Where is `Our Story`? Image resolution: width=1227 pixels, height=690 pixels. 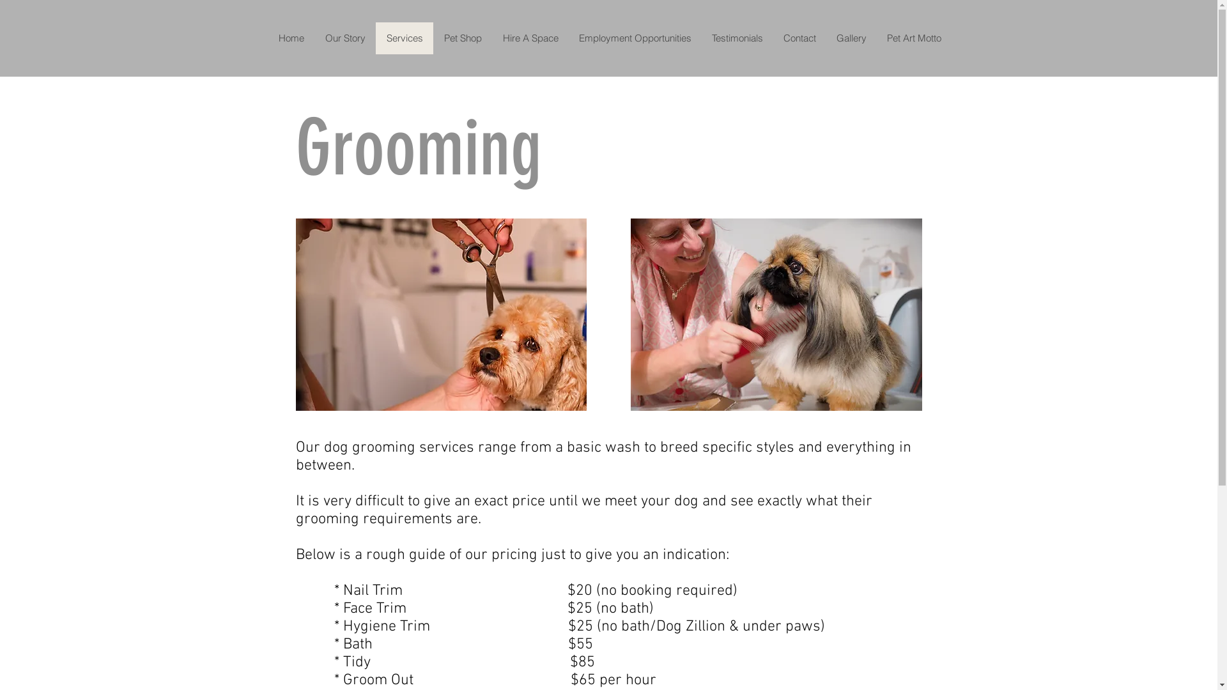
Our Story is located at coordinates (345, 38).